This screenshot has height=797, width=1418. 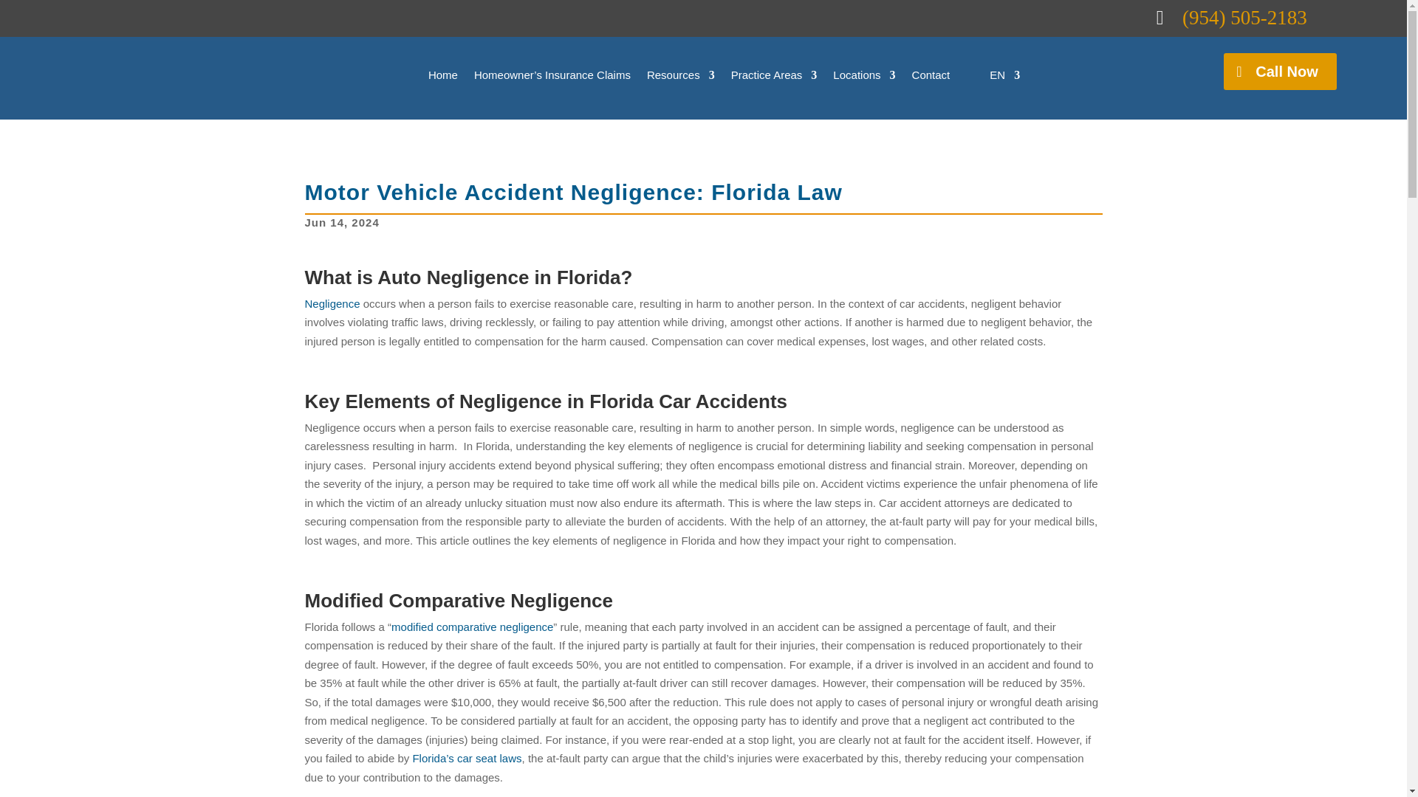 What do you see at coordinates (443, 75) in the screenshot?
I see `Home` at bounding box center [443, 75].